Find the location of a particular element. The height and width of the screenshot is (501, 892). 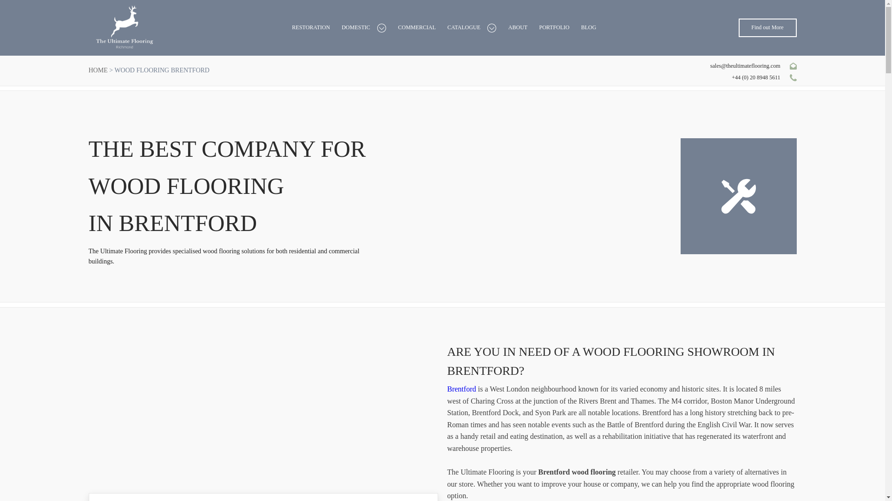

ABOUT is located at coordinates (518, 27).